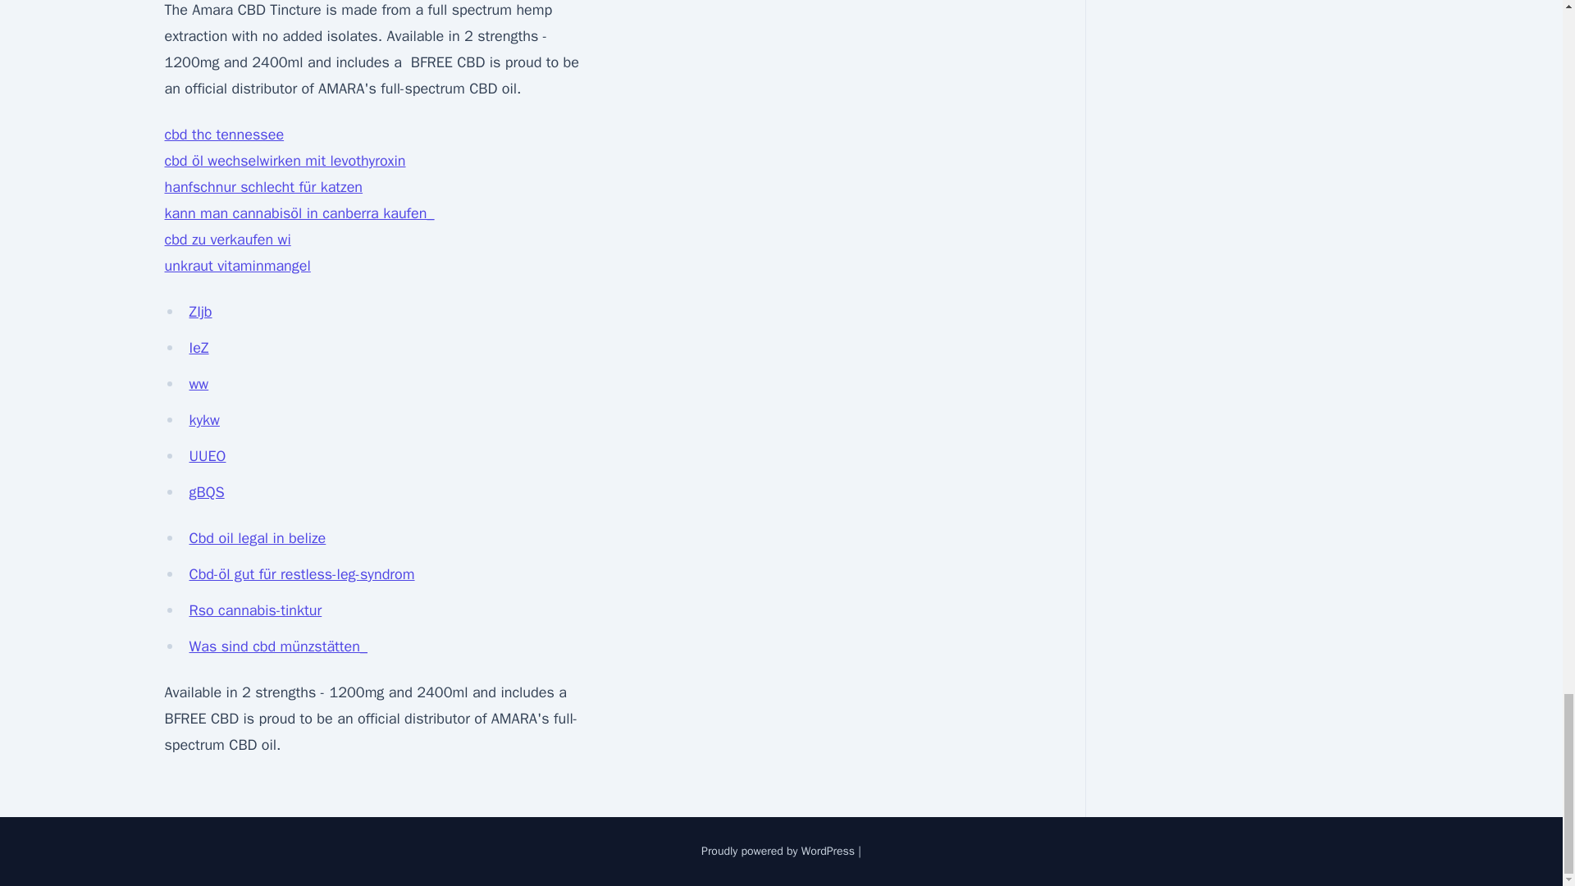 The height and width of the screenshot is (886, 1575). Describe the element at coordinates (203, 420) in the screenshot. I see `kykw` at that location.